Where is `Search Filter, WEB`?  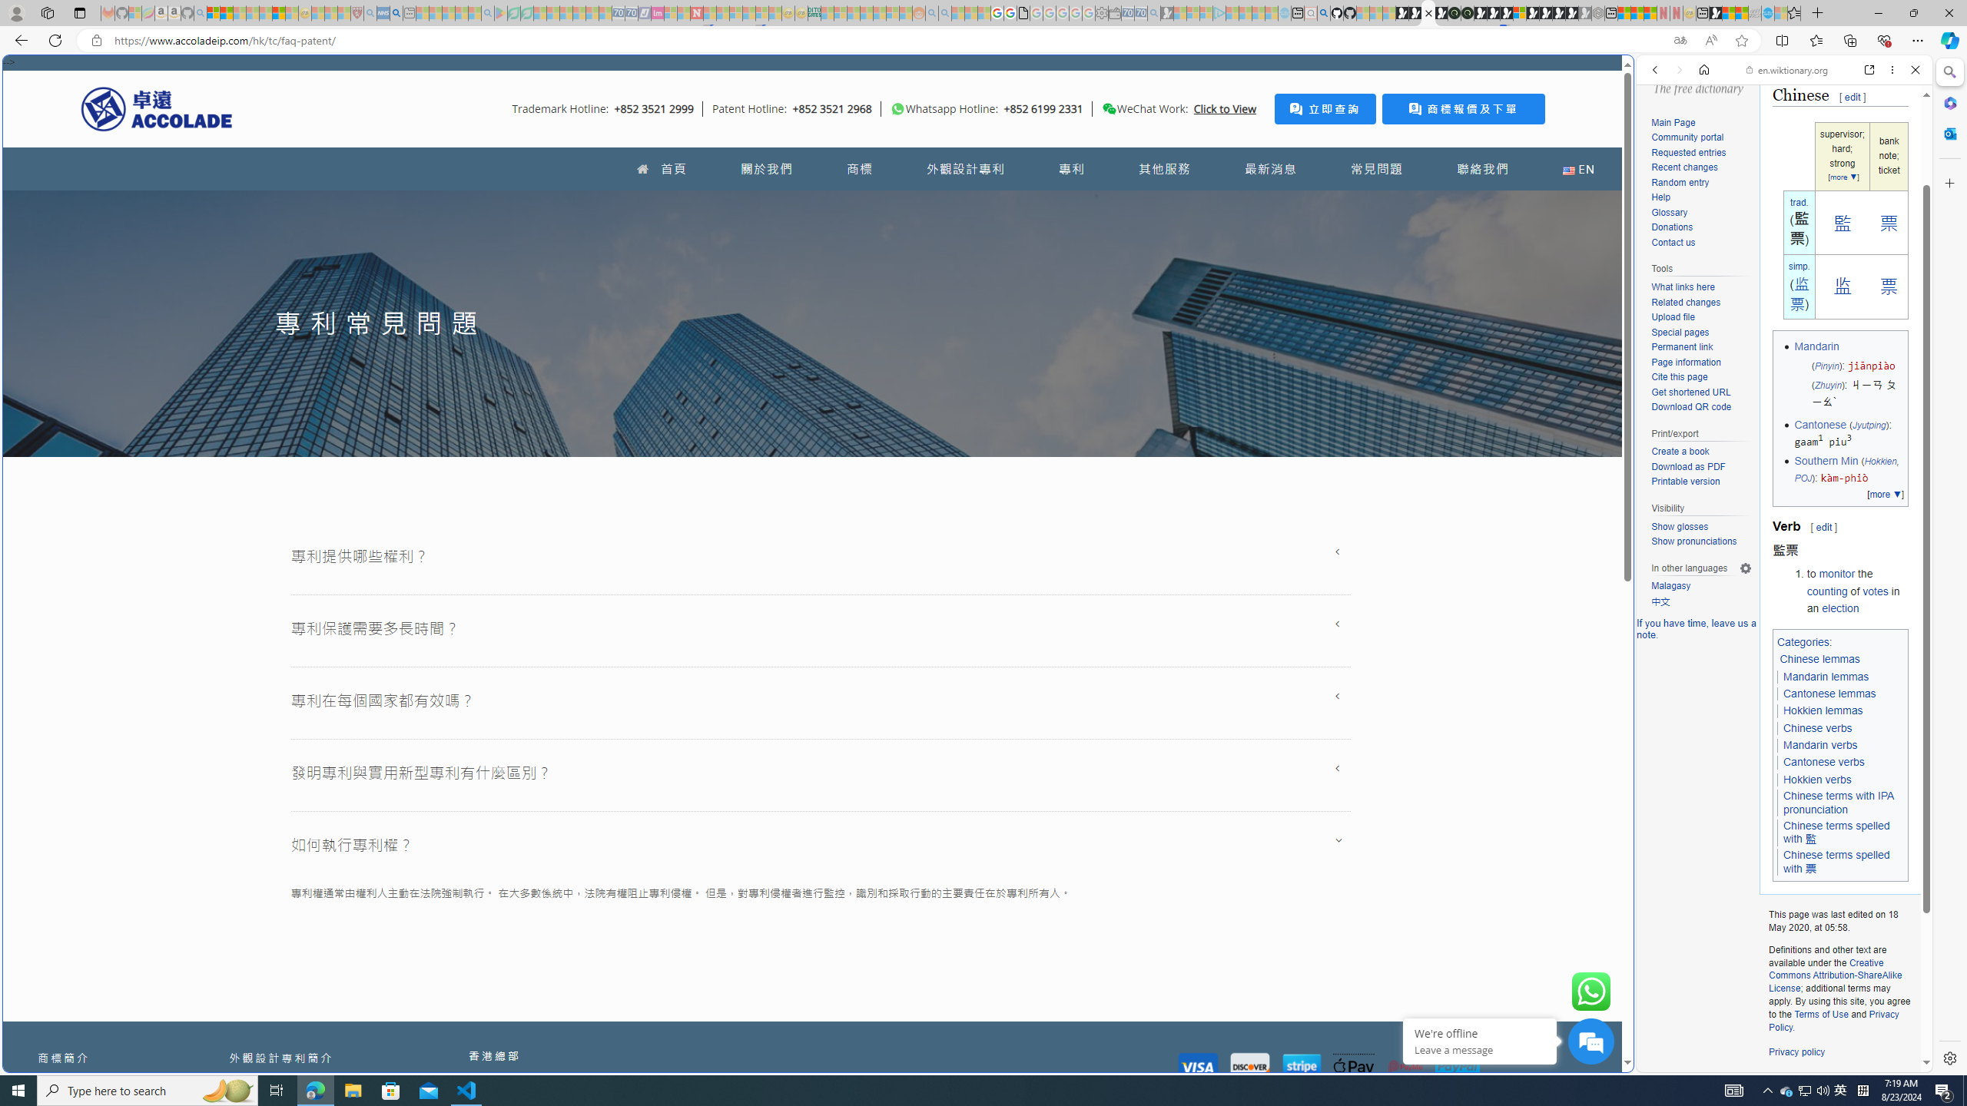 Search Filter, WEB is located at coordinates (1662, 175).